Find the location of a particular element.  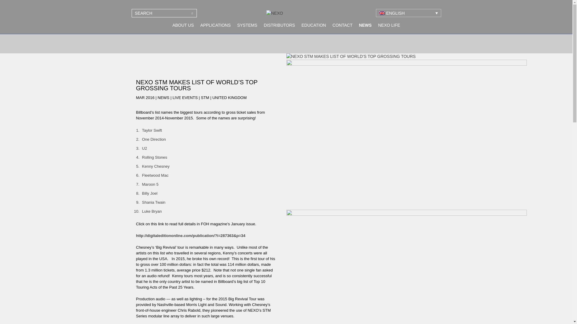

APPLICATIONS is located at coordinates (216, 26).